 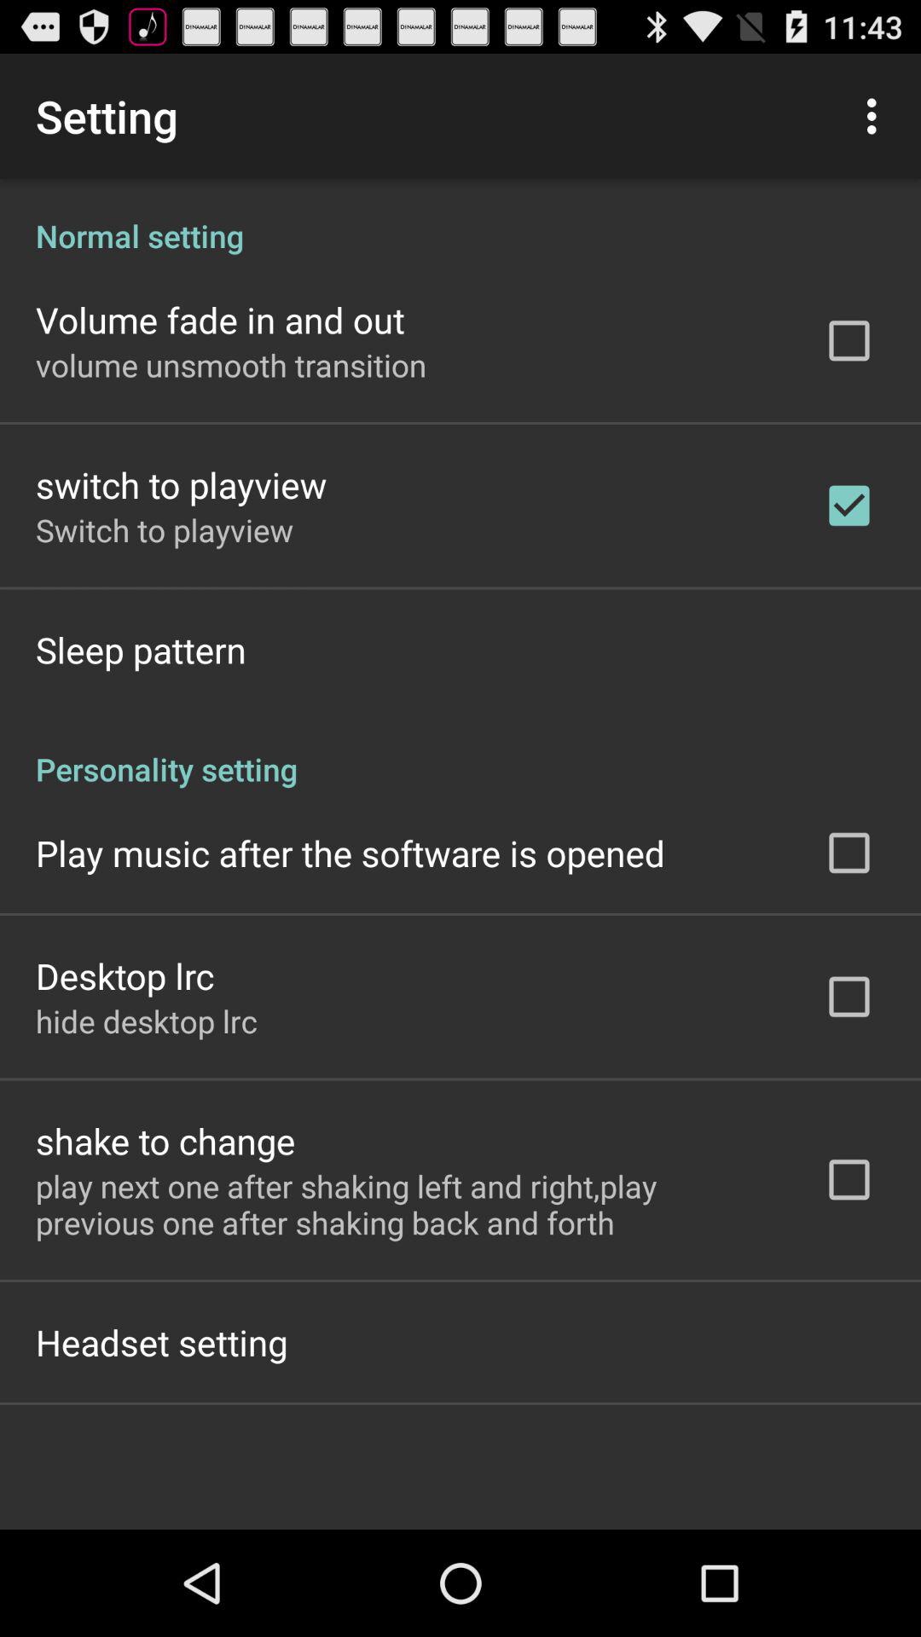 What do you see at coordinates (220, 319) in the screenshot?
I see `scroll to volume fade in` at bounding box center [220, 319].